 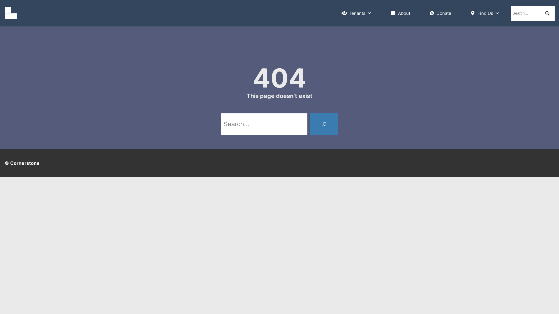 I want to click on Search, so click(x=8, y=3).